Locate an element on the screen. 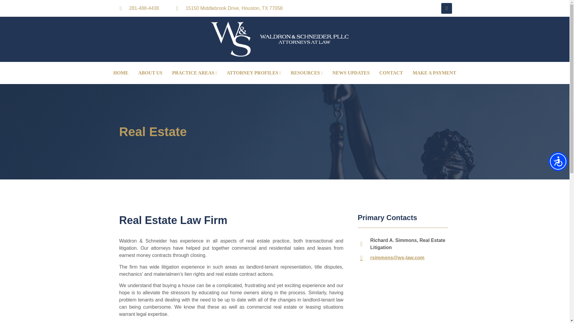  ATTORNEY PROFILES is located at coordinates (254, 73).